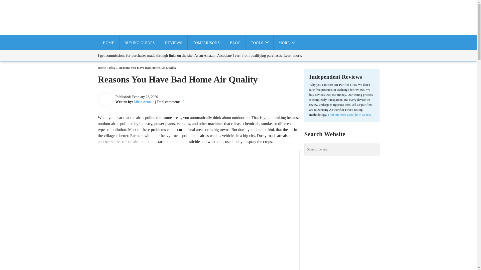 This screenshot has height=270, width=481. What do you see at coordinates (108, 42) in the screenshot?
I see `HOME` at bounding box center [108, 42].